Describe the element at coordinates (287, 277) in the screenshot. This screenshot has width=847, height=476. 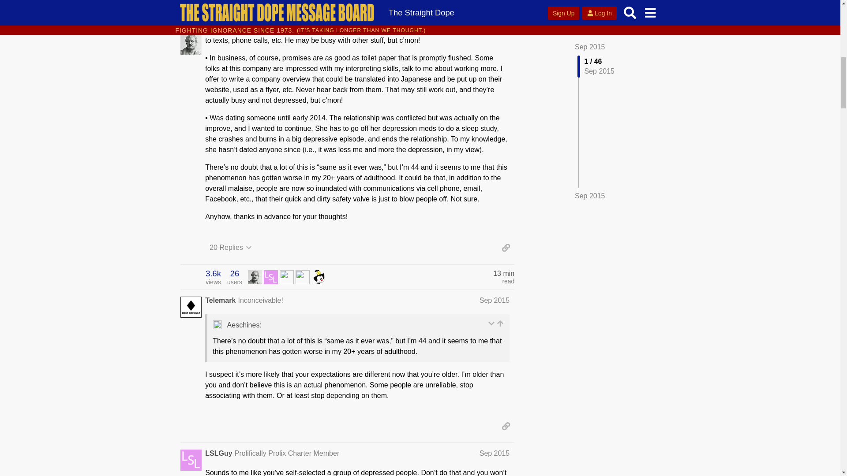
I see `Macca26` at that location.